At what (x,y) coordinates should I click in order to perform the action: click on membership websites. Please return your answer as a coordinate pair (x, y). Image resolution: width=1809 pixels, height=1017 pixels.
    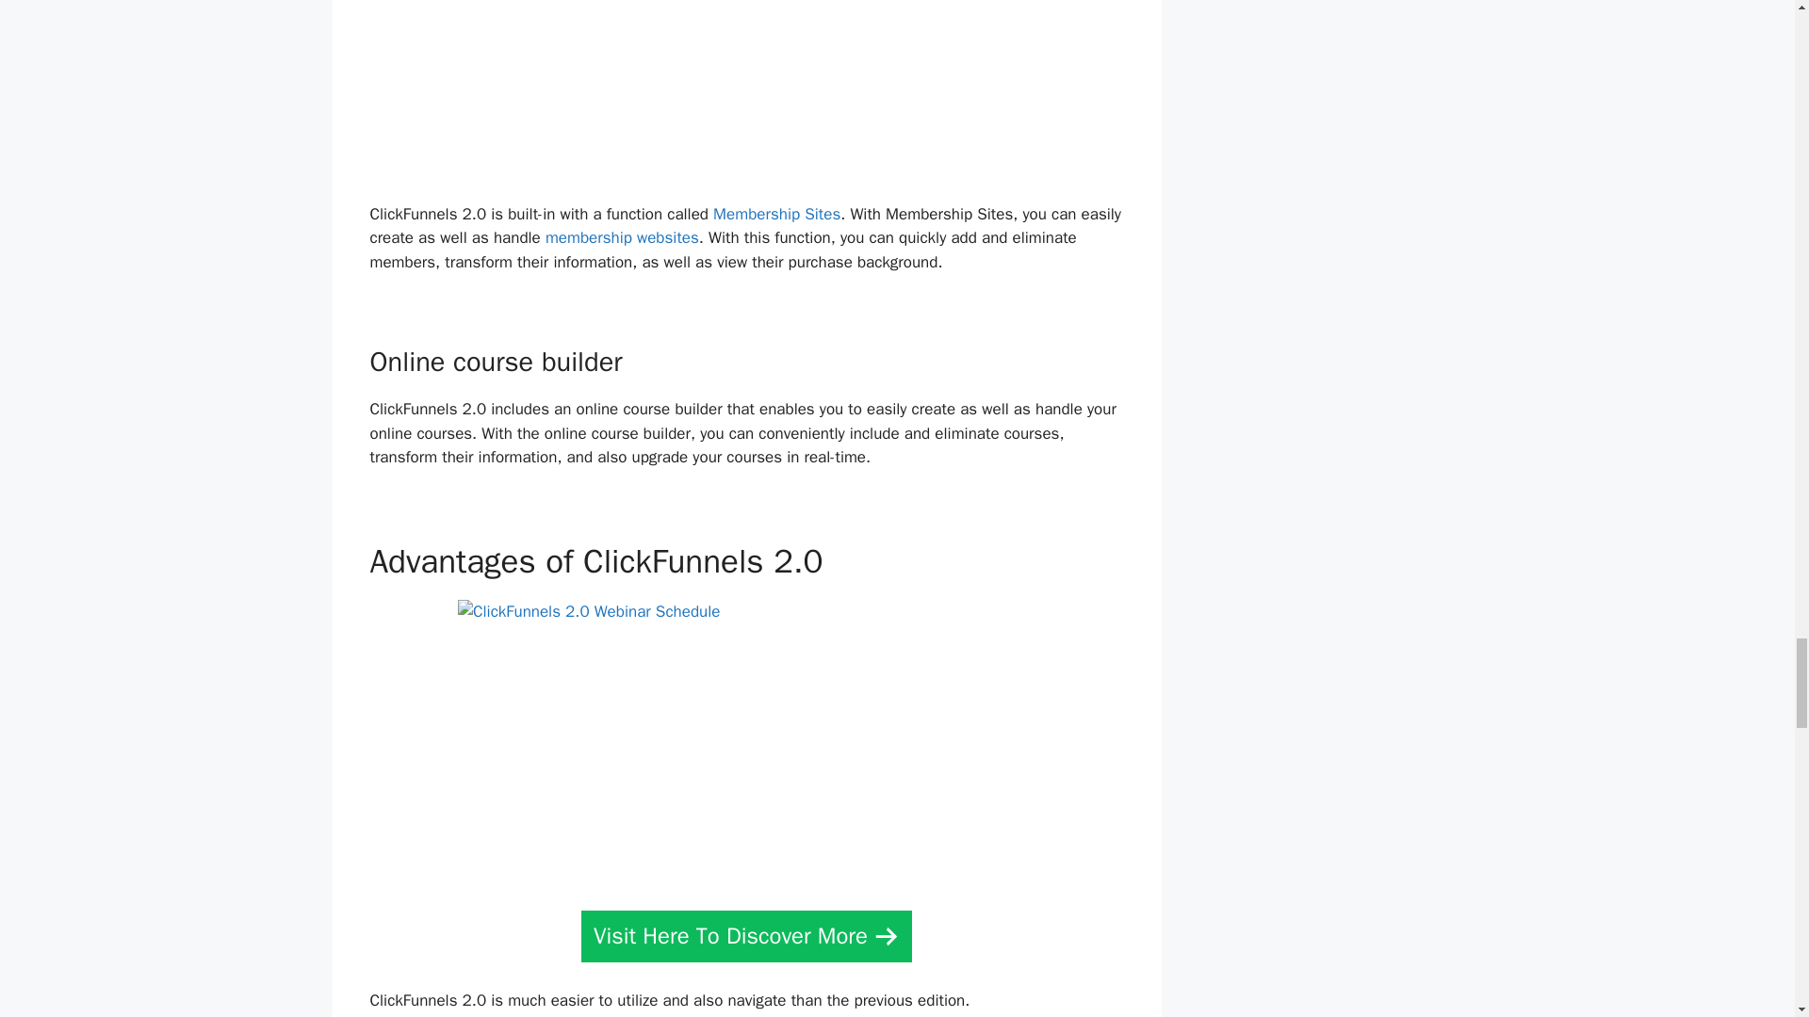
    Looking at the image, I should click on (622, 237).